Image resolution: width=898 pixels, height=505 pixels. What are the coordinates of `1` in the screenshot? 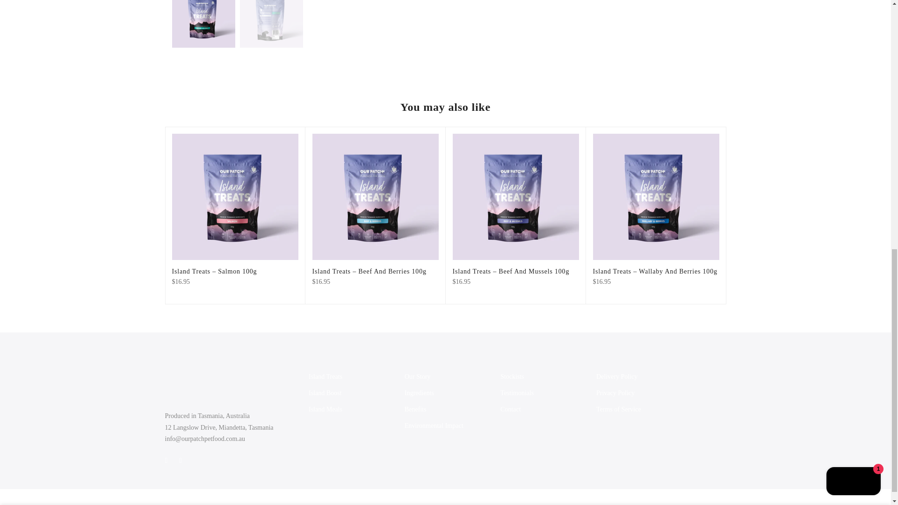 It's located at (602, 22).